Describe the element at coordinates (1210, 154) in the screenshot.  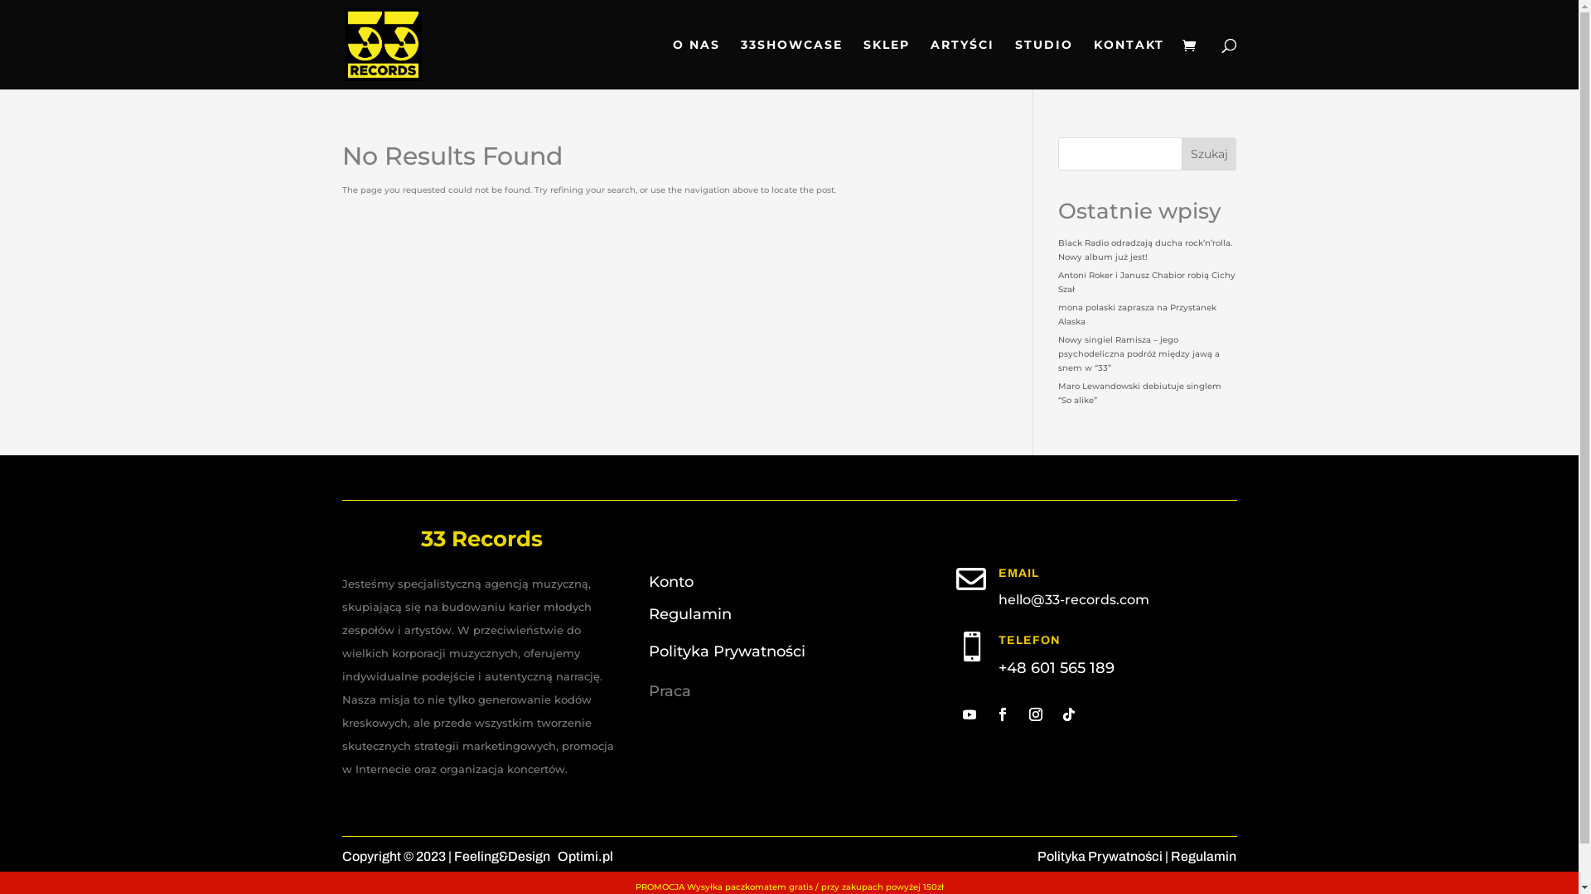
I see `Szukaj` at that location.